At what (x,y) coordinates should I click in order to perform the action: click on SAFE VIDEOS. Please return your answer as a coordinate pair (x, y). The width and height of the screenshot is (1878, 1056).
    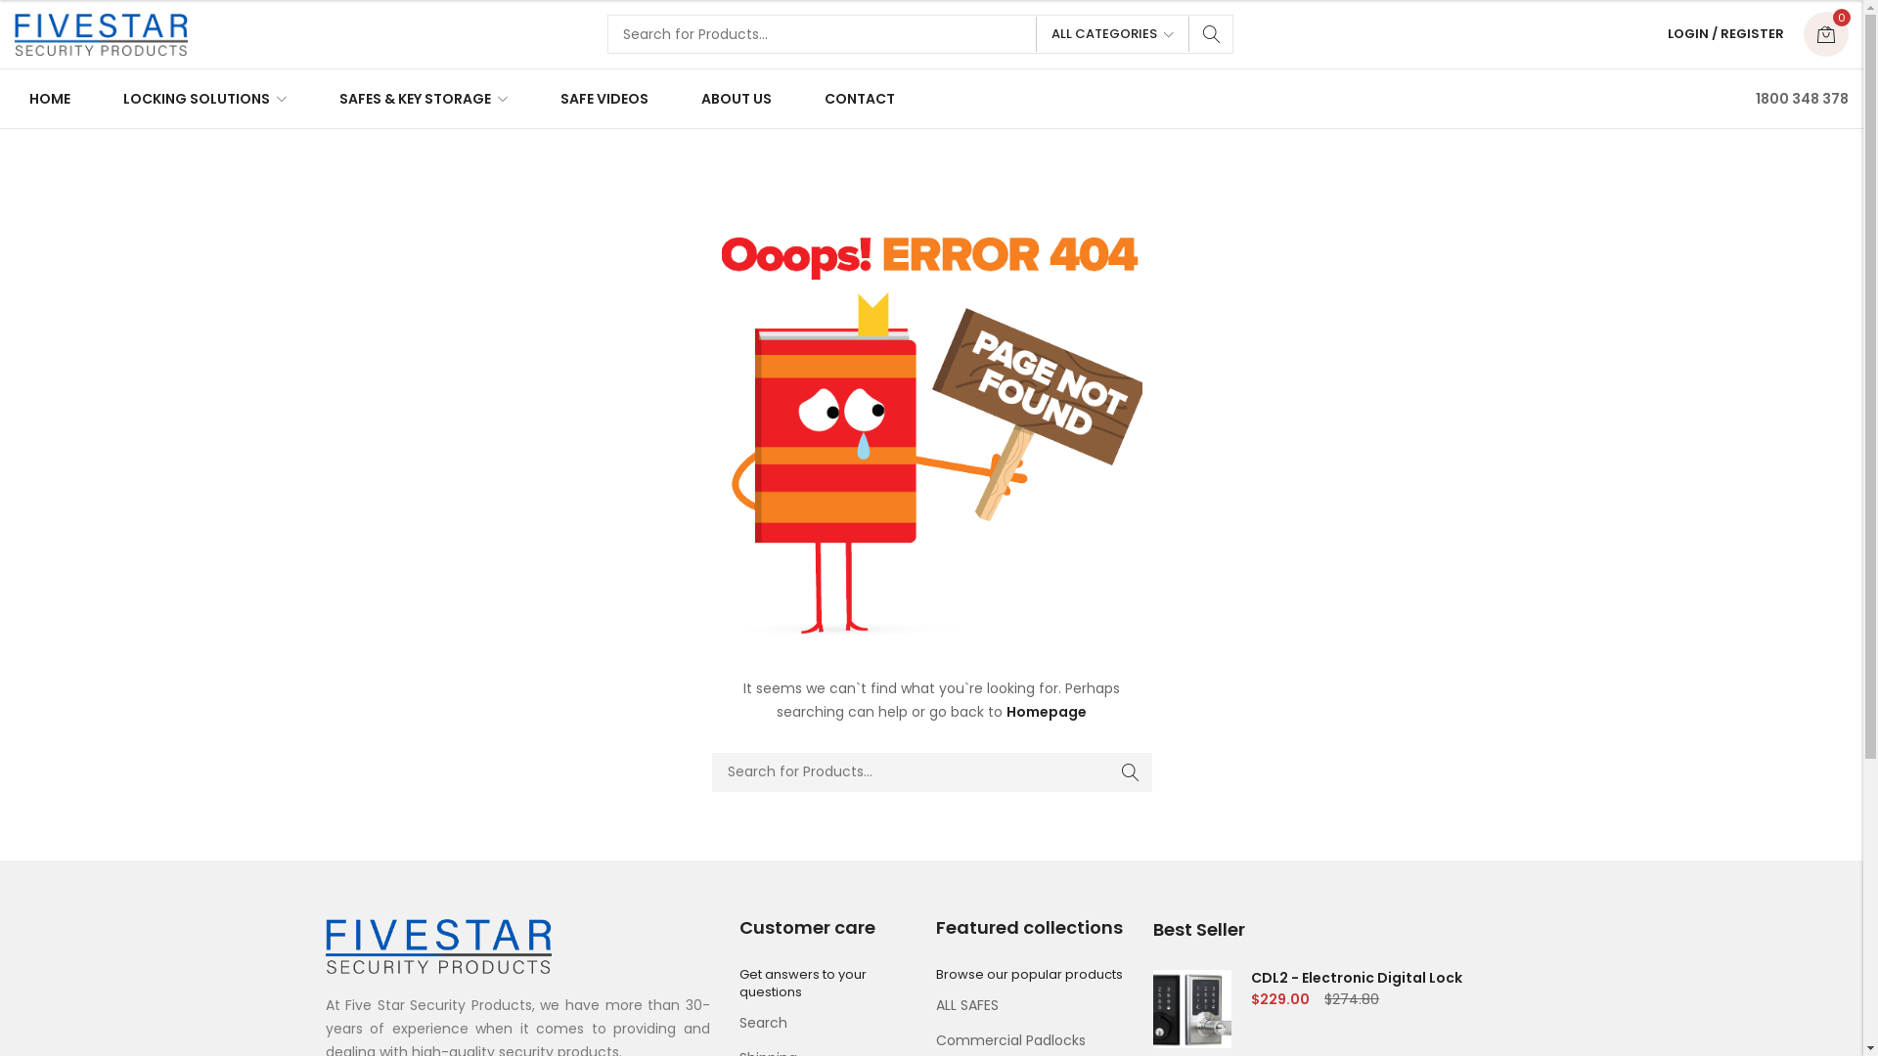
    Looking at the image, I should click on (604, 99).